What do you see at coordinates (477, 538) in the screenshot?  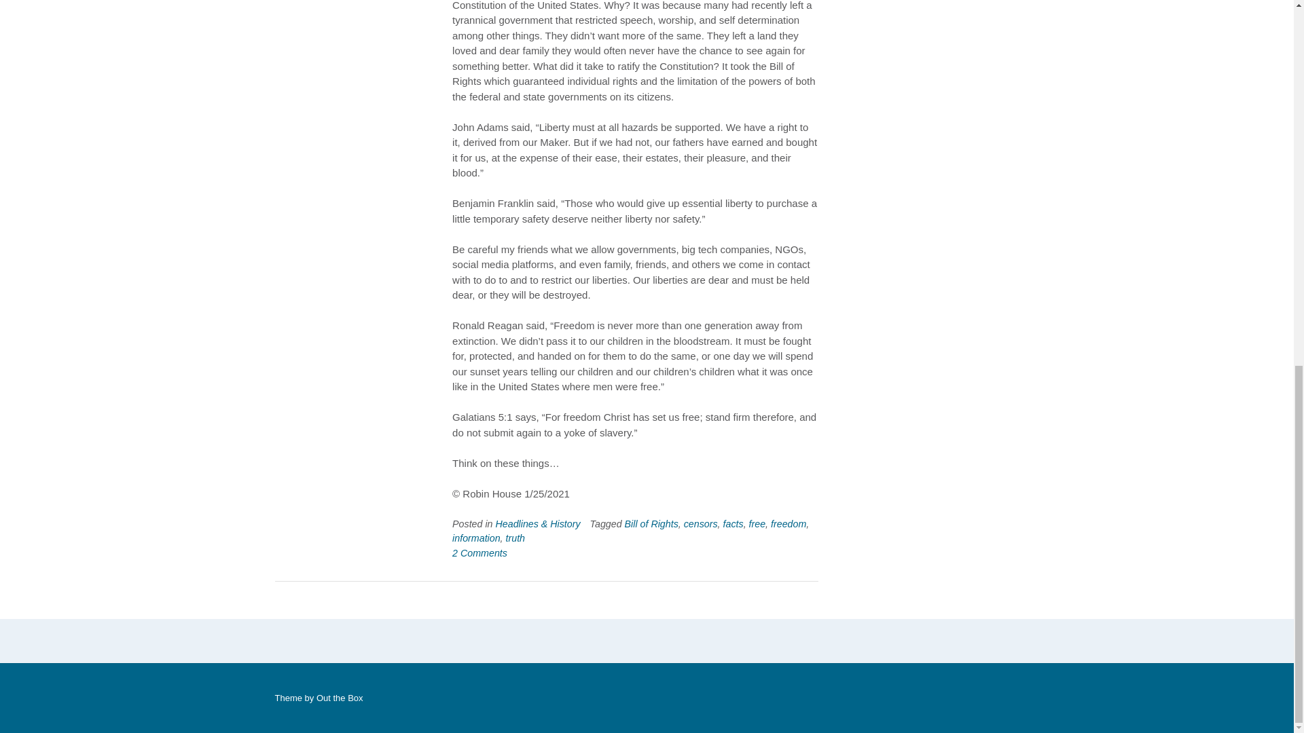 I see `information` at bounding box center [477, 538].